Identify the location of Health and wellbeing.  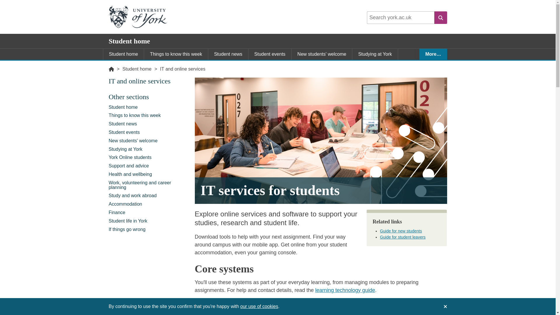
(149, 174).